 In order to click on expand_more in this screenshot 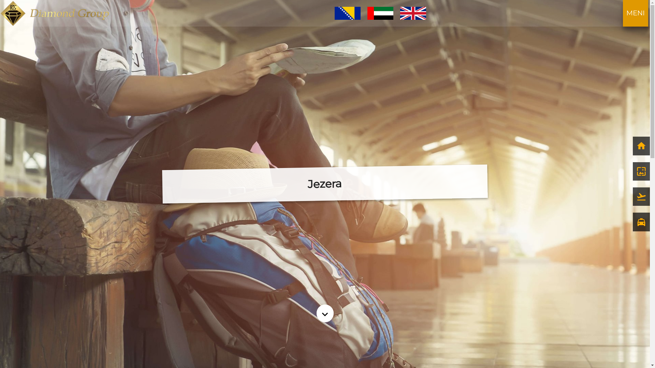, I will do `click(325, 313)`.